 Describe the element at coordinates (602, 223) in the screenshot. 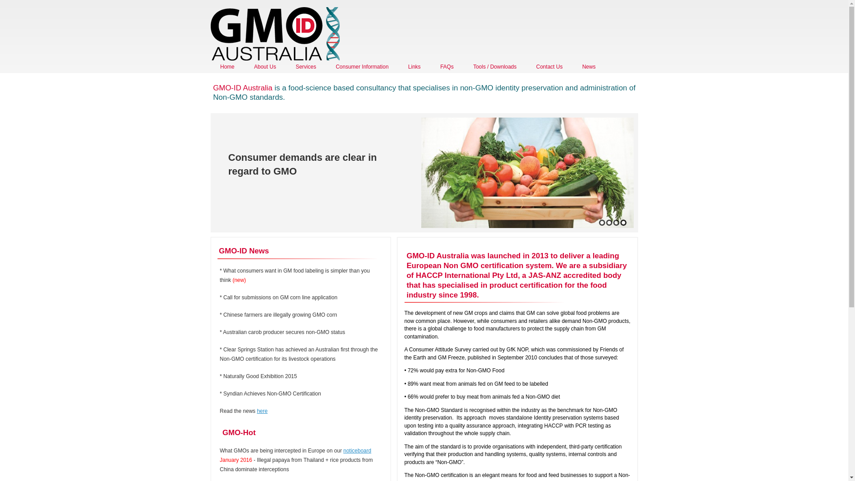

I see `1` at that location.